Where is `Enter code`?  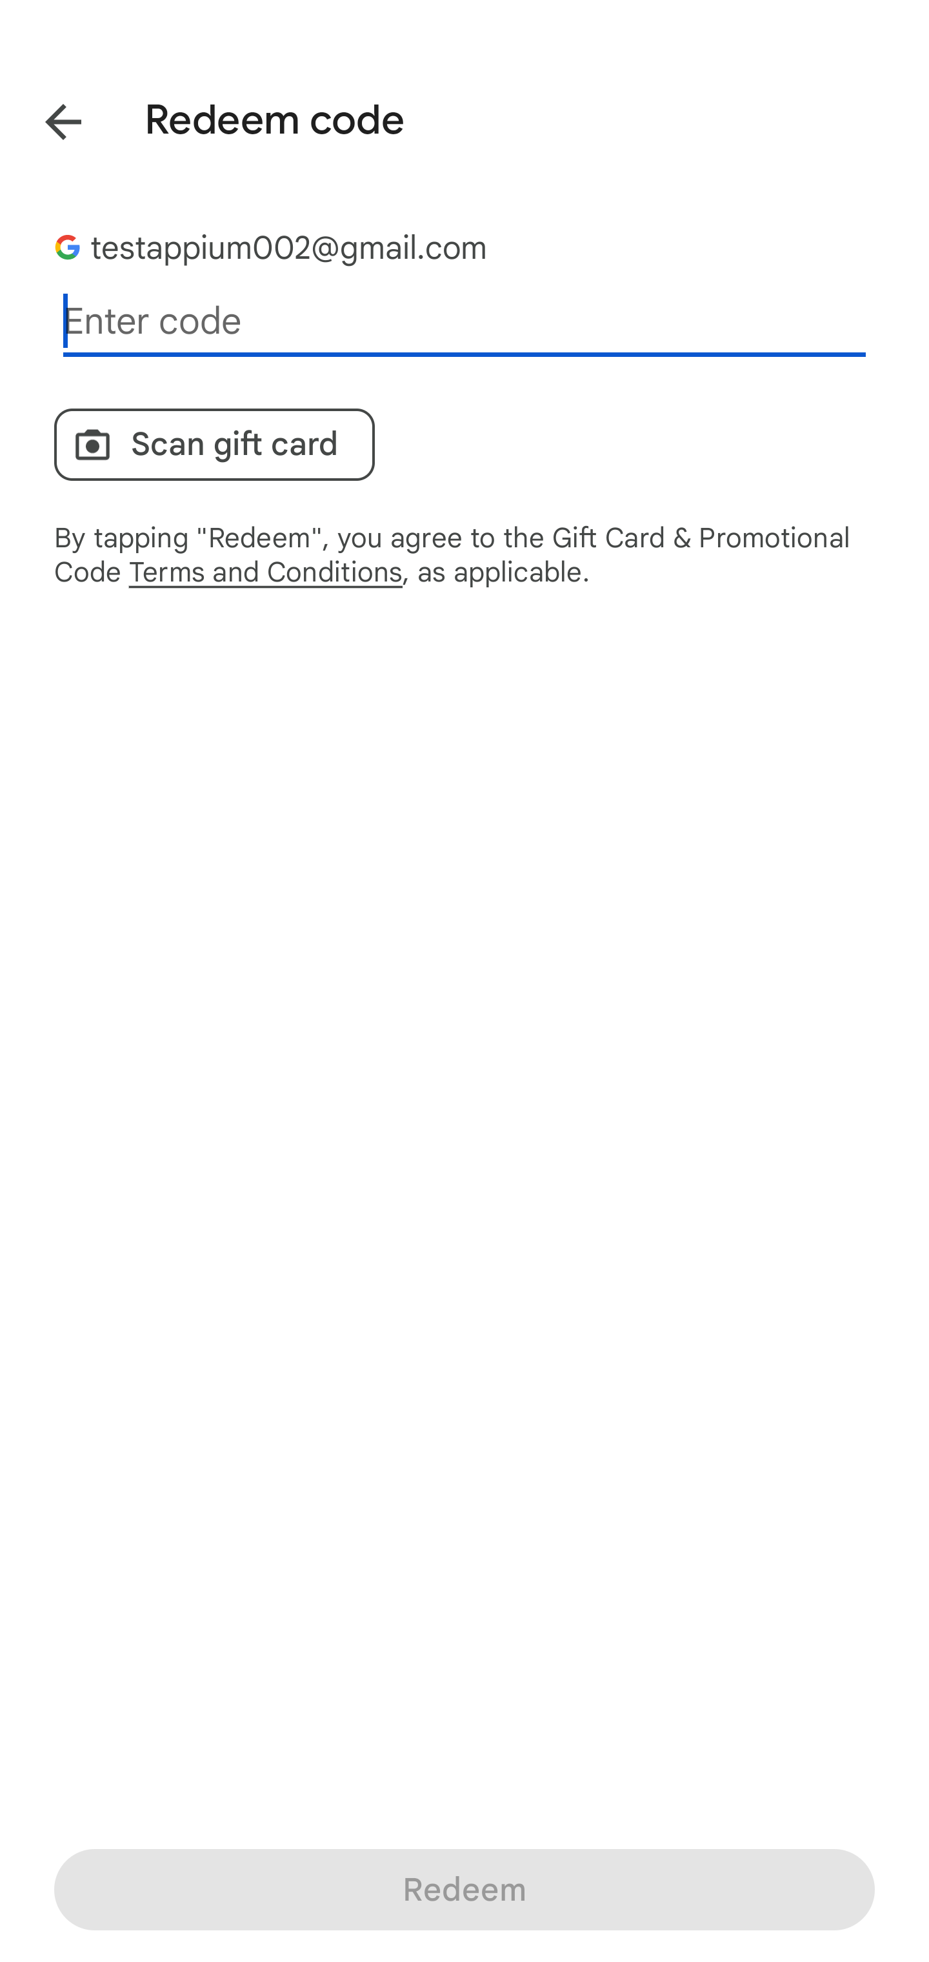
Enter code is located at coordinates (464, 321).